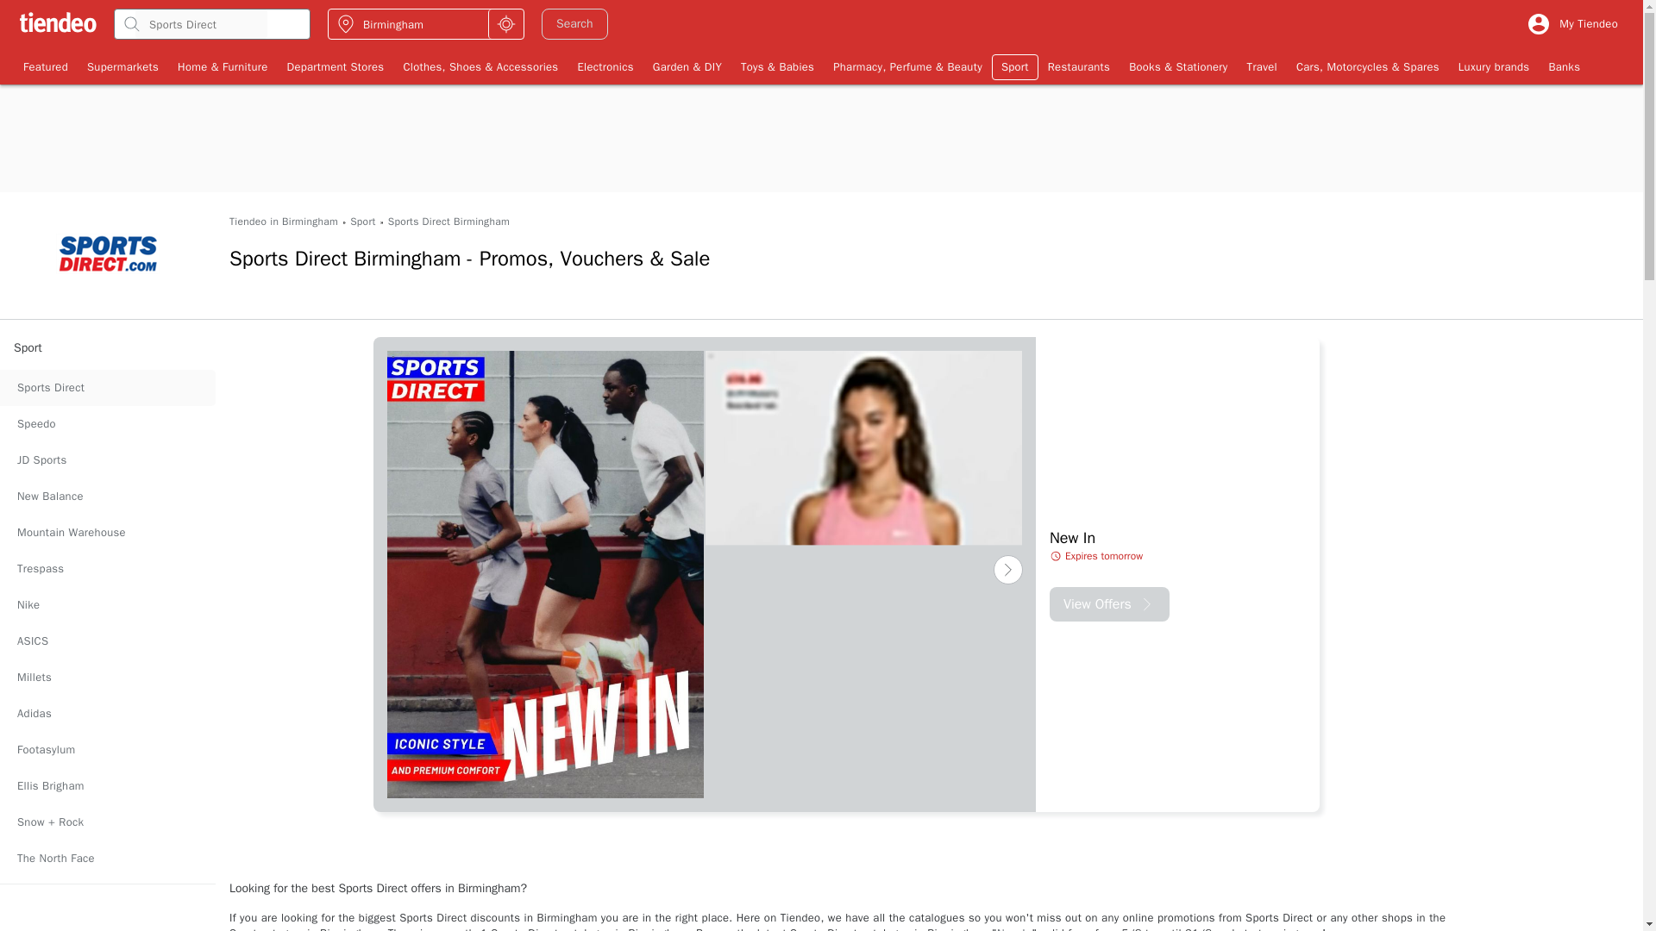 The height and width of the screenshot is (931, 1656). I want to click on Search, so click(574, 24).